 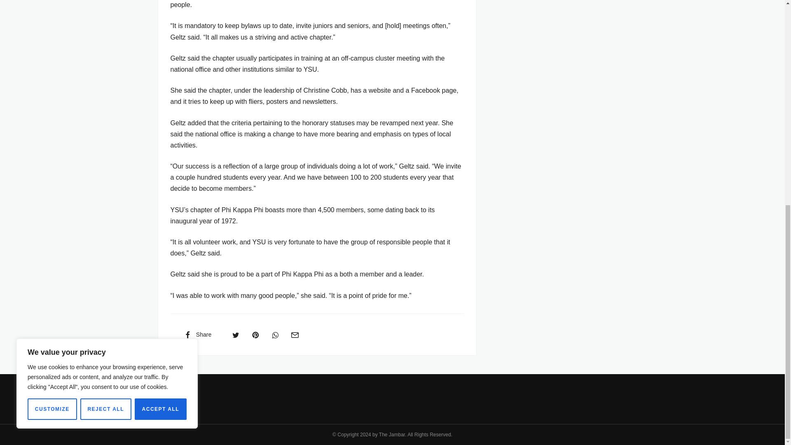 I want to click on Share on Facebook, so click(x=197, y=334).